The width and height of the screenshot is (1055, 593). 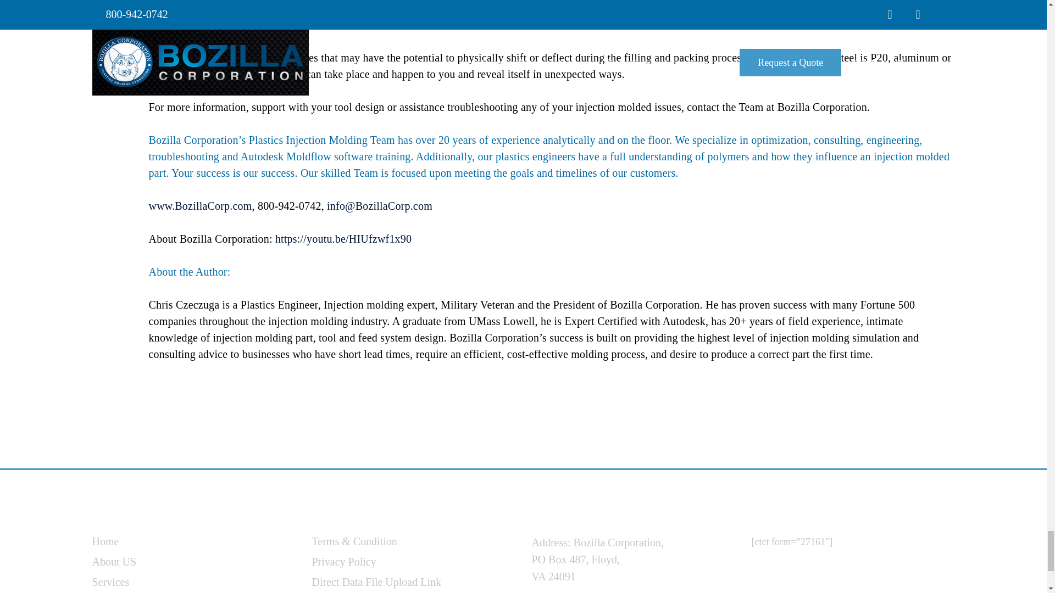 What do you see at coordinates (114, 561) in the screenshot?
I see `About US` at bounding box center [114, 561].